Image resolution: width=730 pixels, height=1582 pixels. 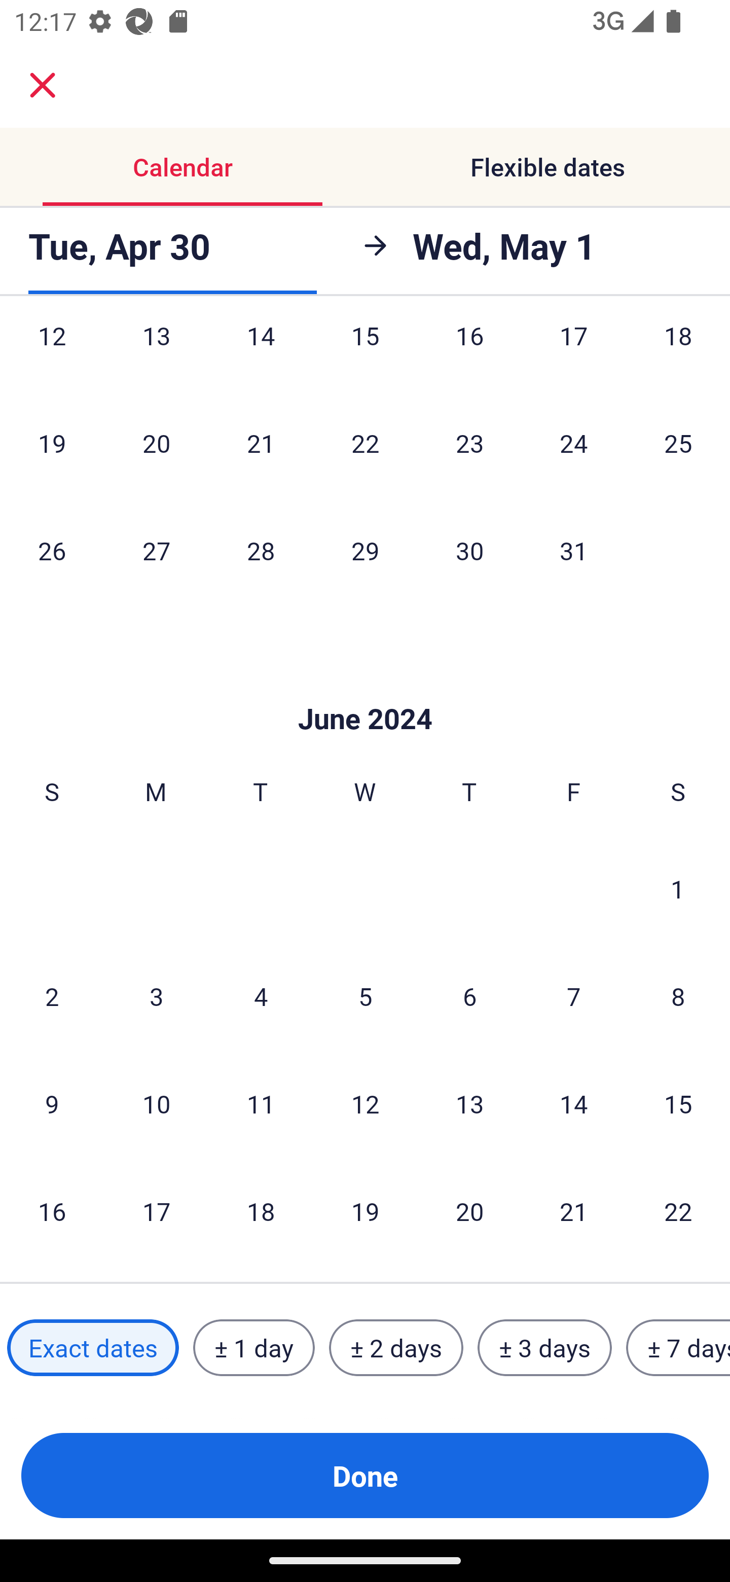 I want to click on ± 2 days, so click(x=396, y=1348).